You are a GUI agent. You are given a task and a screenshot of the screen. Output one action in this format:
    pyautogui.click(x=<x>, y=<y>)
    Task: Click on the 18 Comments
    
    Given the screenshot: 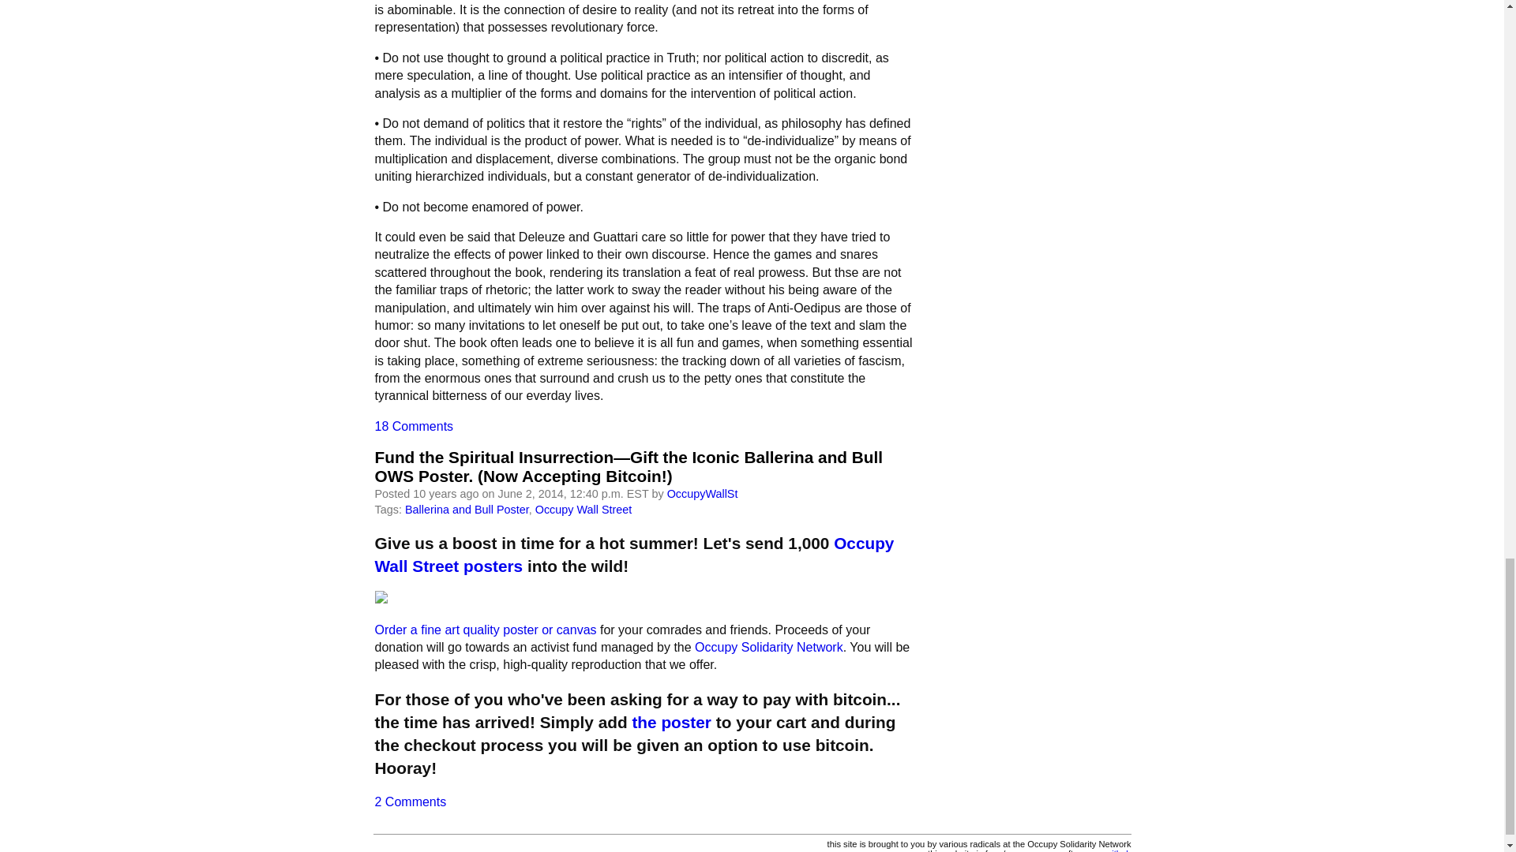 What is the action you would take?
    pyautogui.click(x=414, y=426)
    